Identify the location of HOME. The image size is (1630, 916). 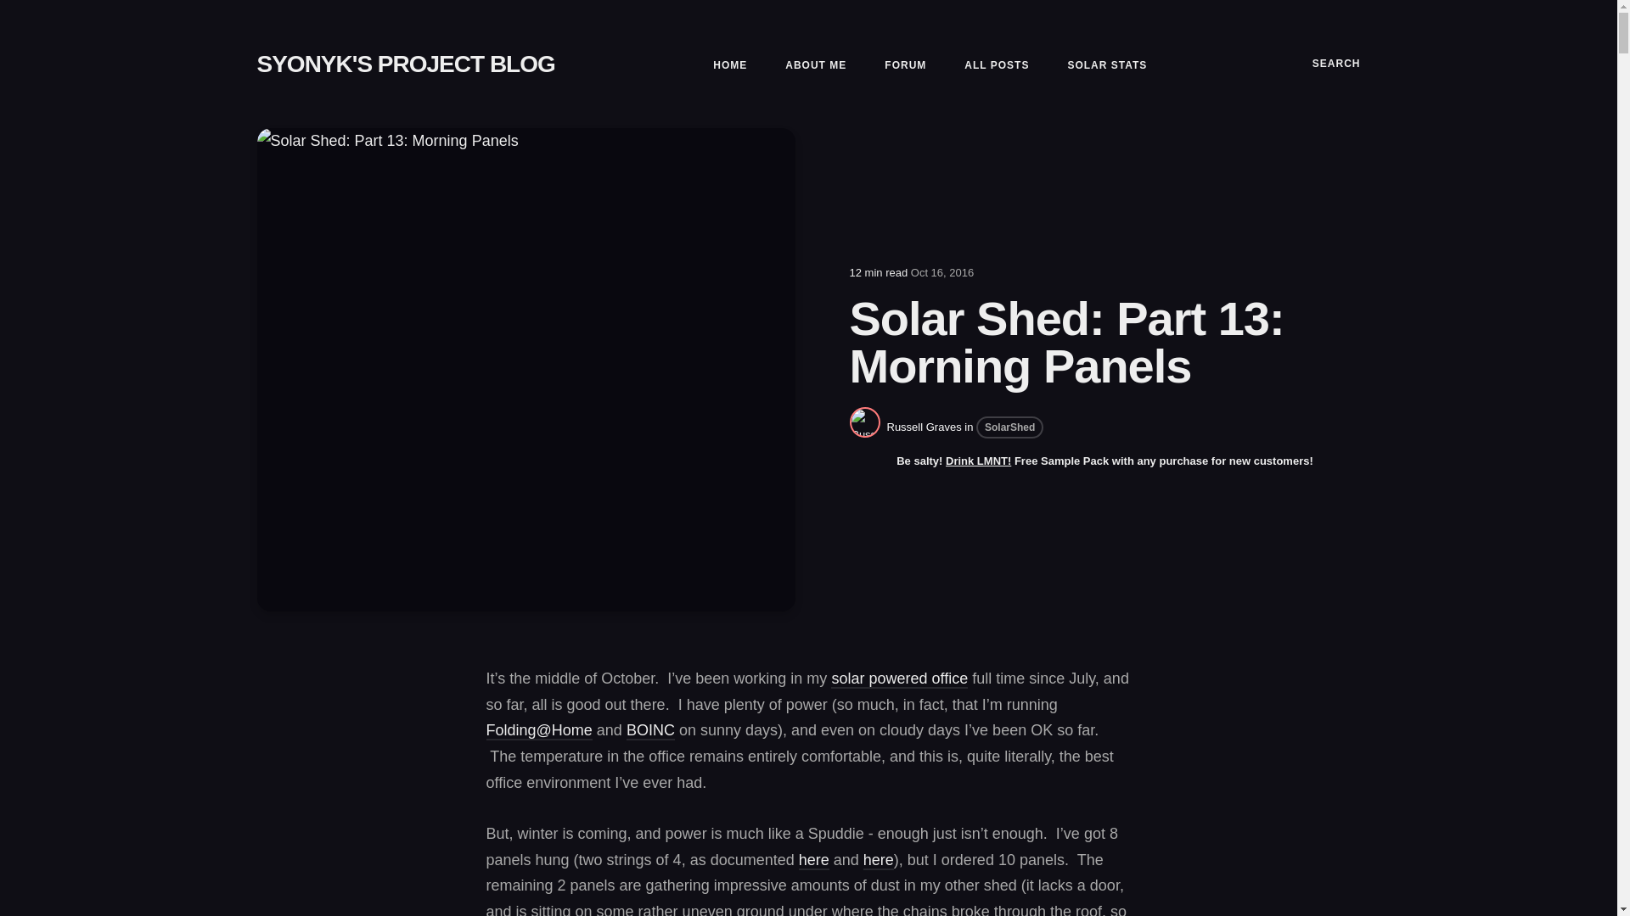
(730, 65).